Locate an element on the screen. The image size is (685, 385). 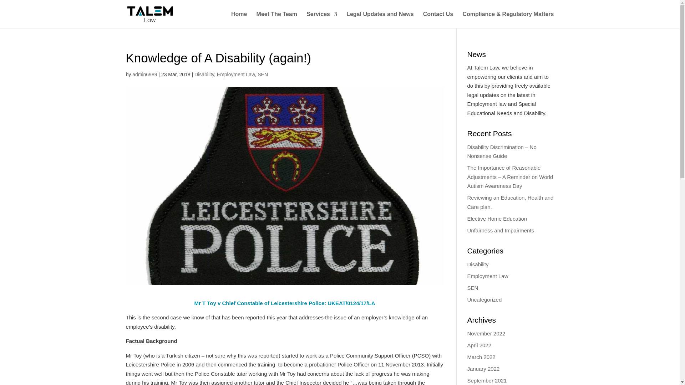
Unfairness and Impairments is located at coordinates (501, 230).